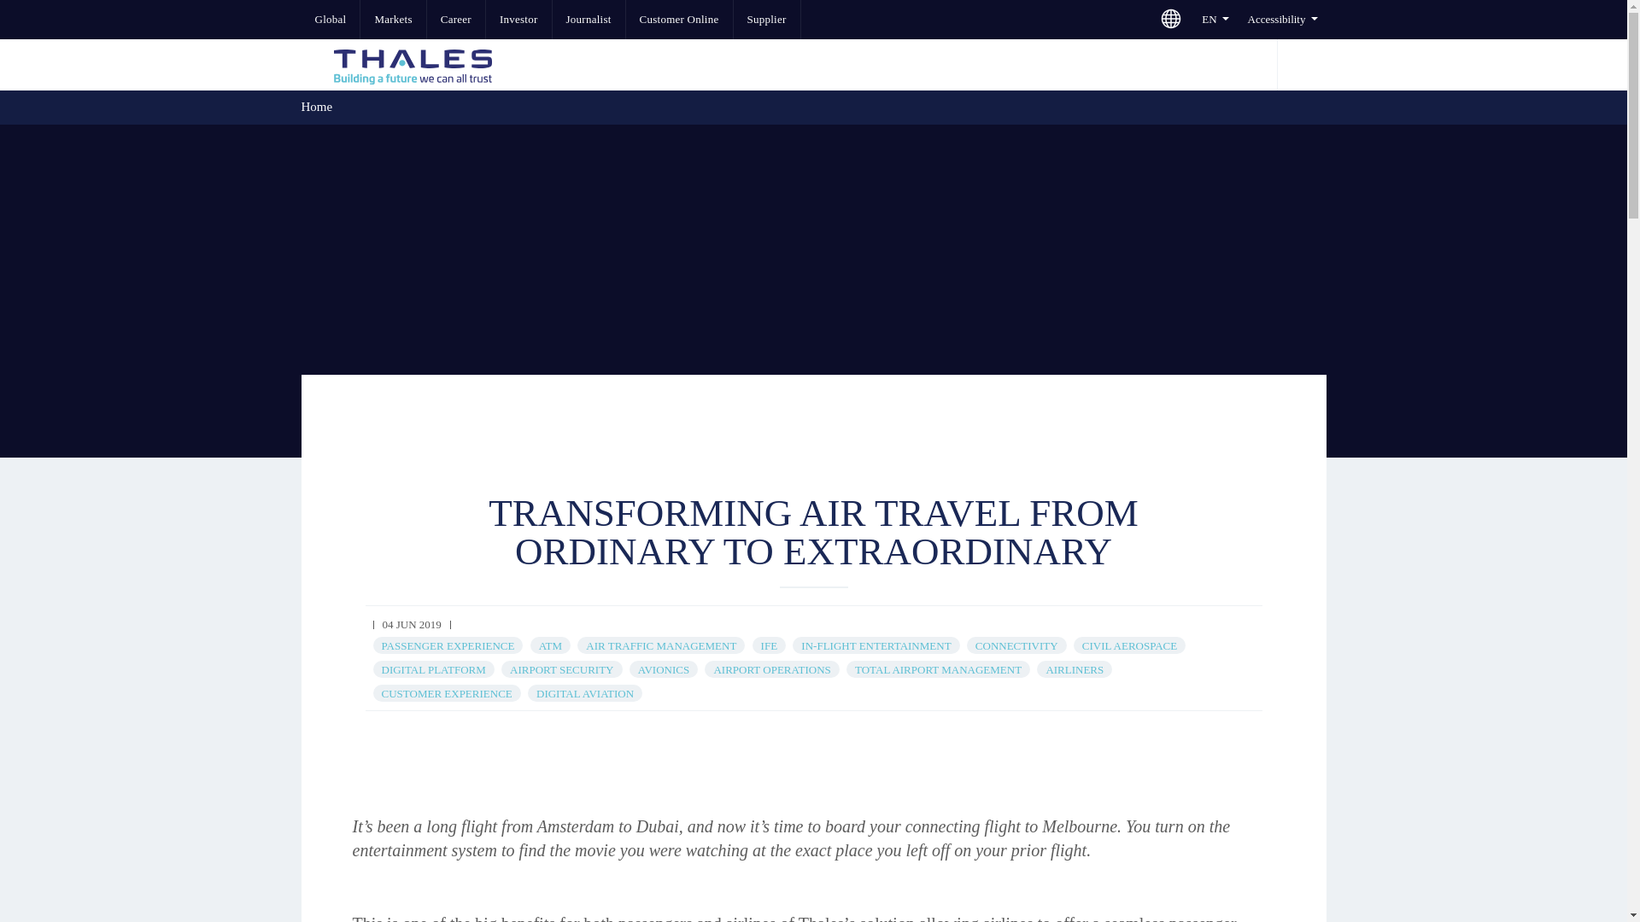  I want to click on Customer Online, so click(680, 20).